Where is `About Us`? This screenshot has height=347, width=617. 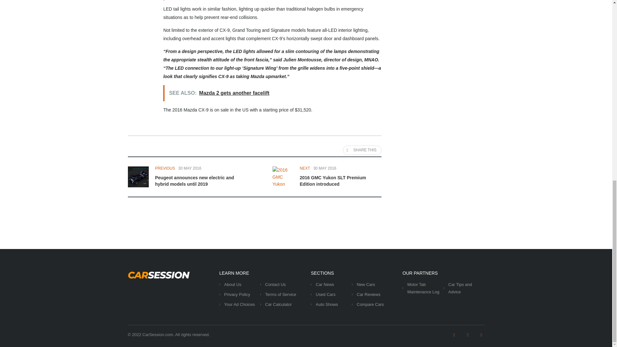
About Us is located at coordinates (233, 285).